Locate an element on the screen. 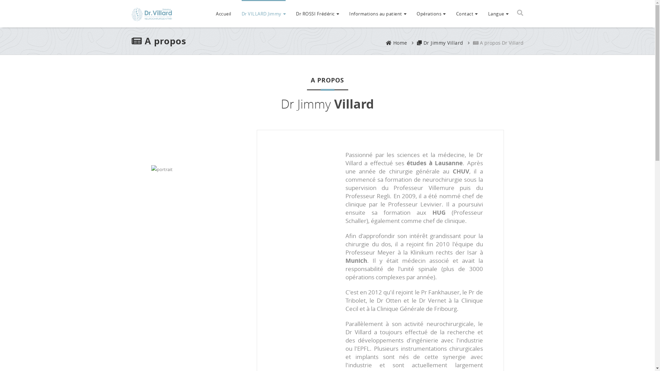 The width and height of the screenshot is (660, 371). Contact is located at coordinates (467, 13).